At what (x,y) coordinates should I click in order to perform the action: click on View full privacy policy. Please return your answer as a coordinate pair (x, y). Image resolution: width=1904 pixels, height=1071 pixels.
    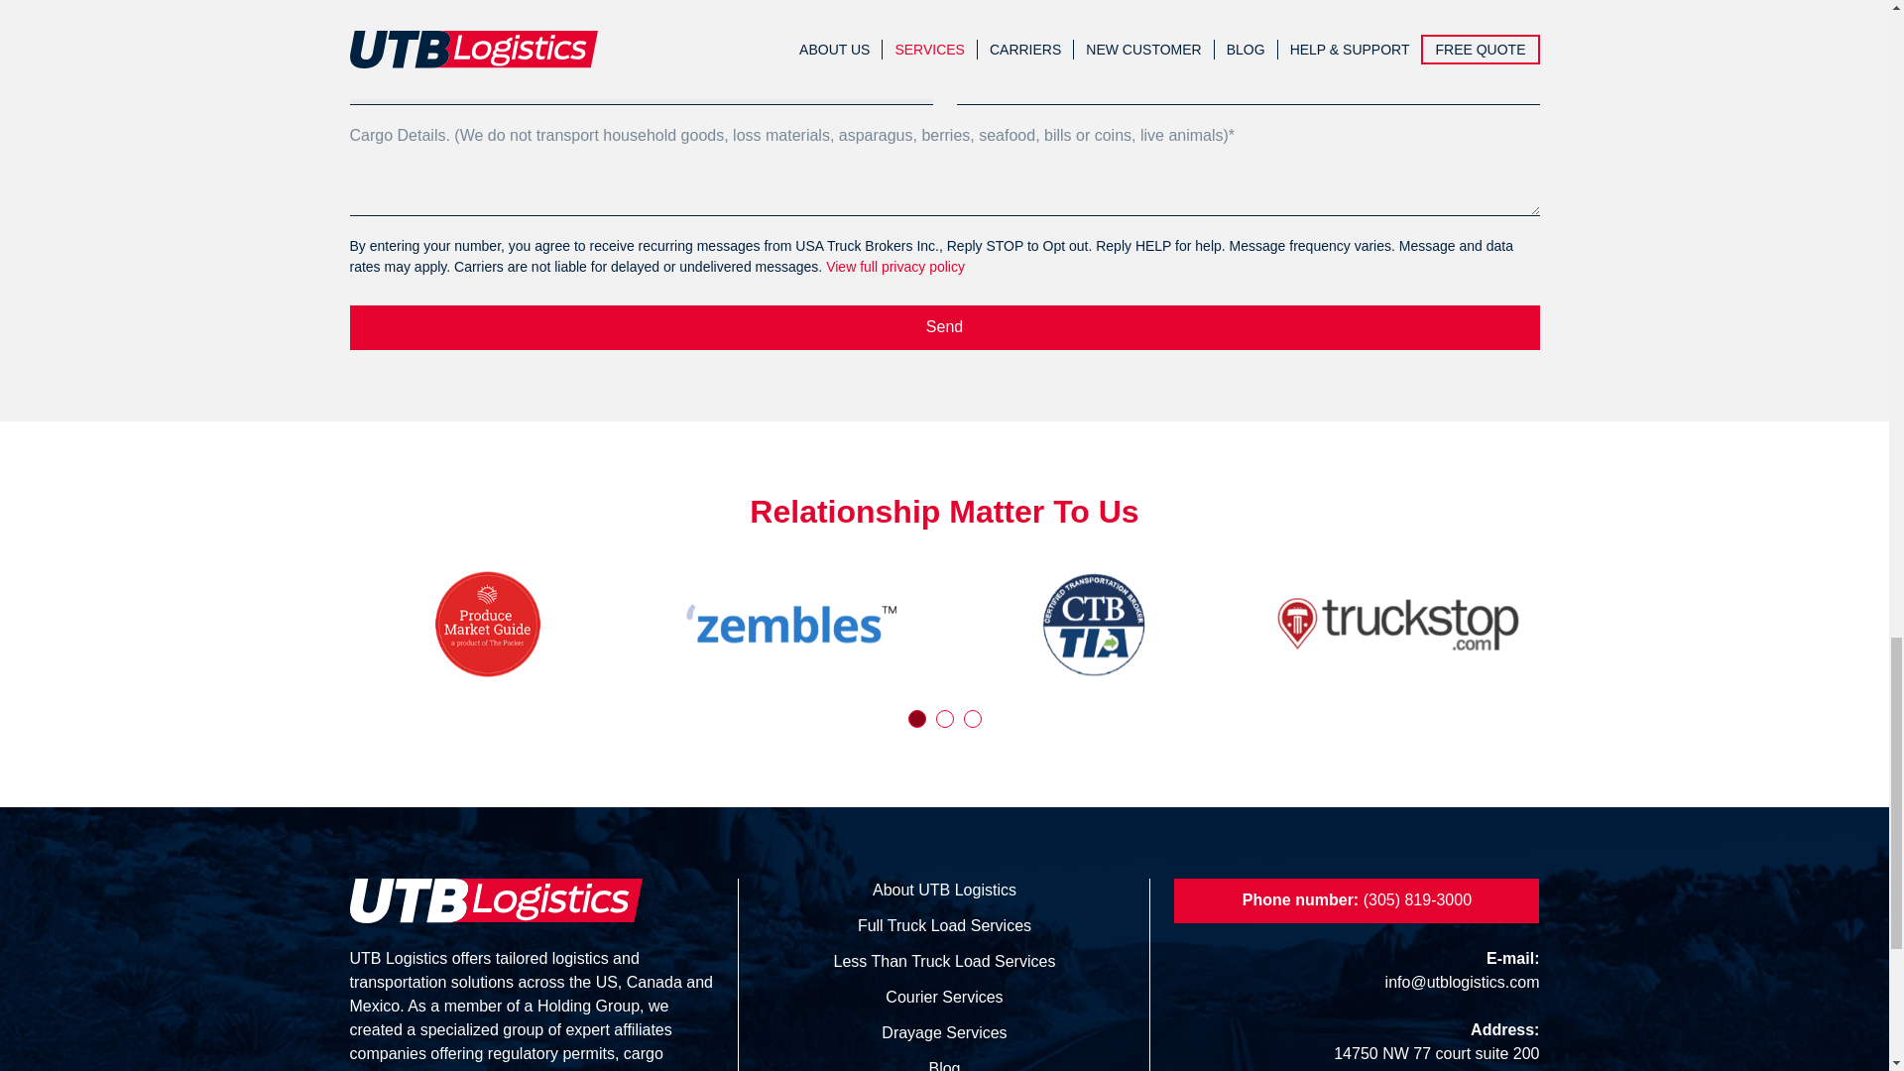
    Looking at the image, I should click on (895, 266).